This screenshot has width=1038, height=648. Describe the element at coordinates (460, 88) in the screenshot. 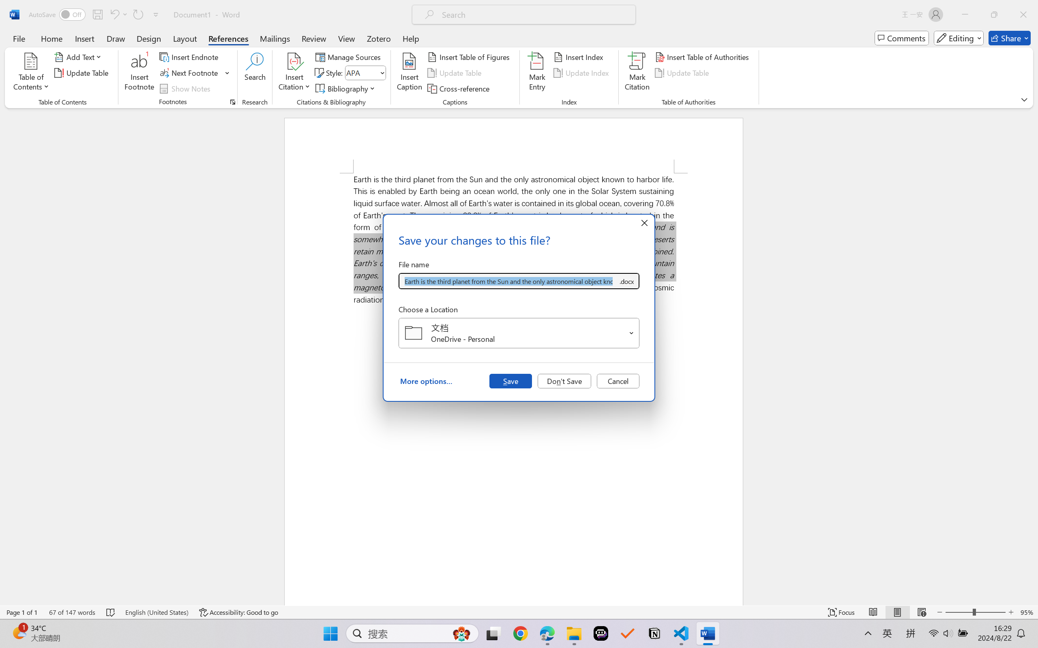

I see `Cross-reference...` at that location.